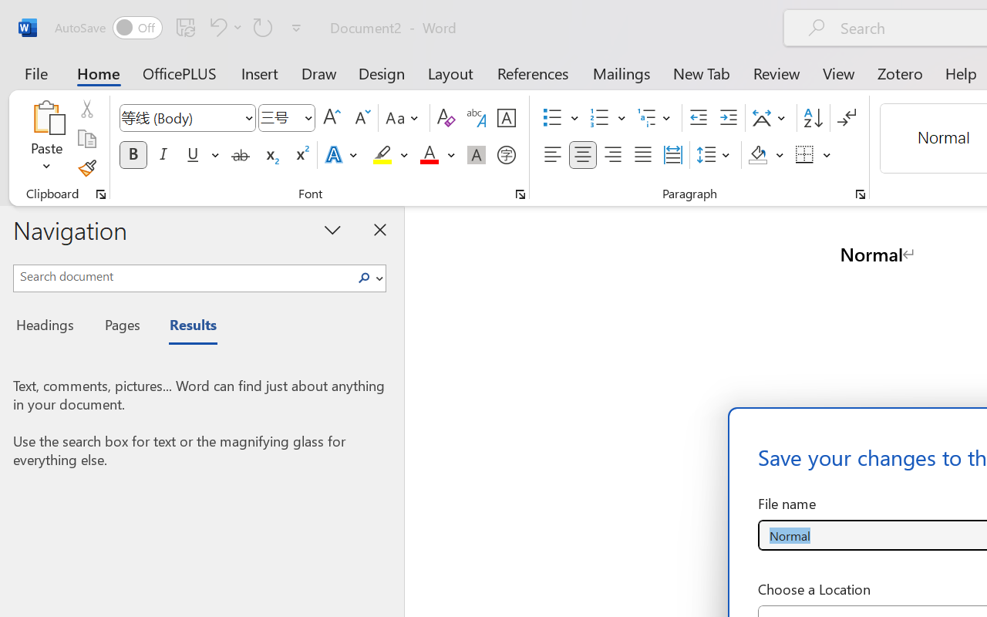 This screenshot has width=987, height=617. What do you see at coordinates (241, 155) in the screenshot?
I see `Strikethrough` at bounding box center [241, 155].